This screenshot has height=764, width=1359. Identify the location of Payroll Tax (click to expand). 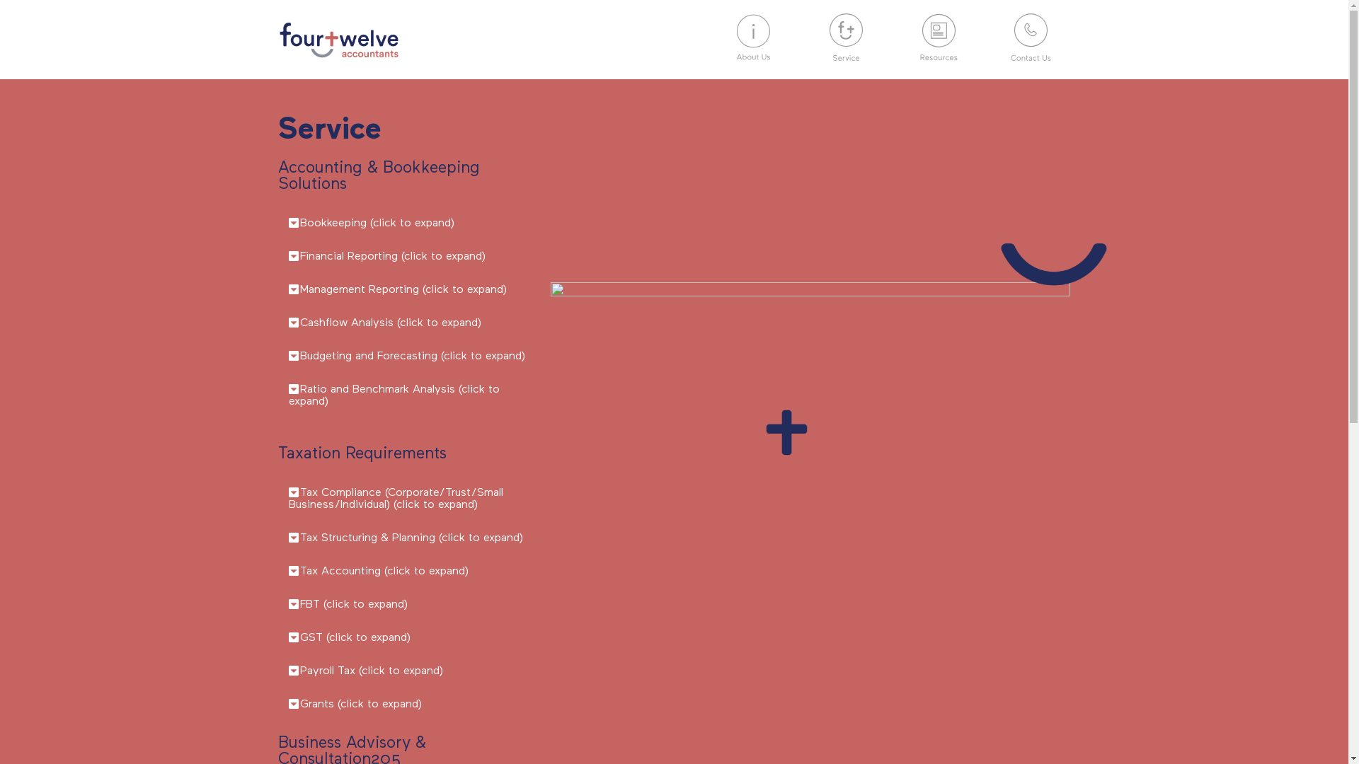
(372, 671).